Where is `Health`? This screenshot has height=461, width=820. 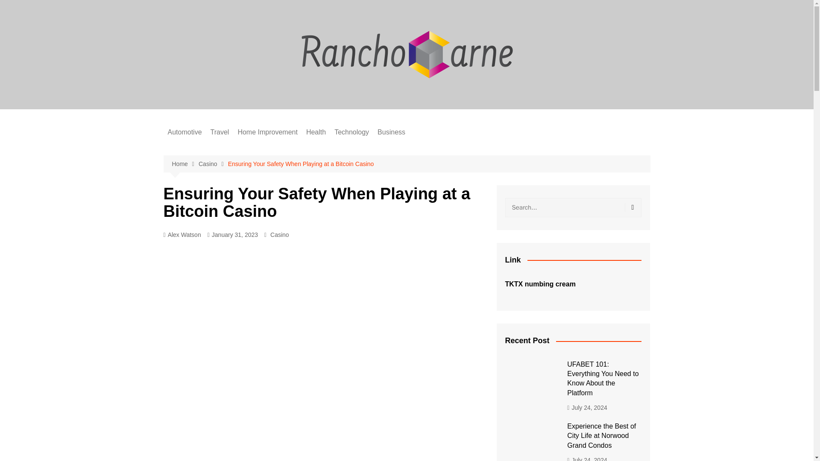 Health is located at coordinates (316, 132).